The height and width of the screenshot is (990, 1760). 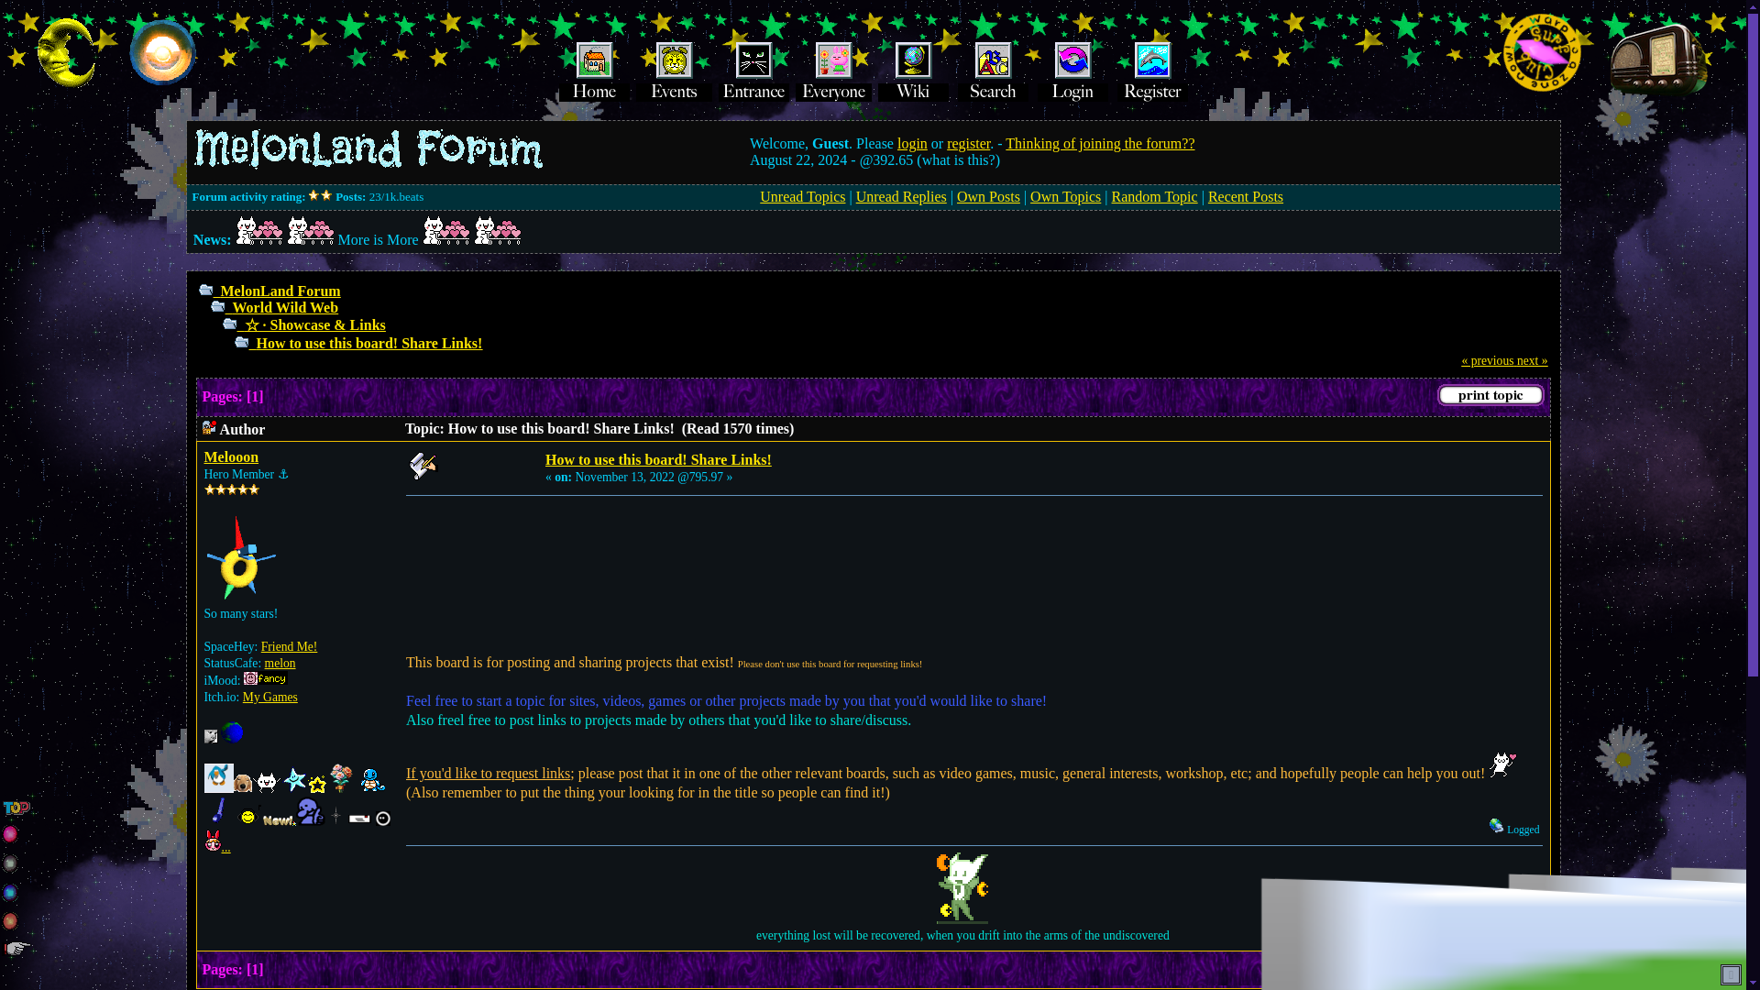 I want to click on Many Hearts!, so click(x=497, y=229).